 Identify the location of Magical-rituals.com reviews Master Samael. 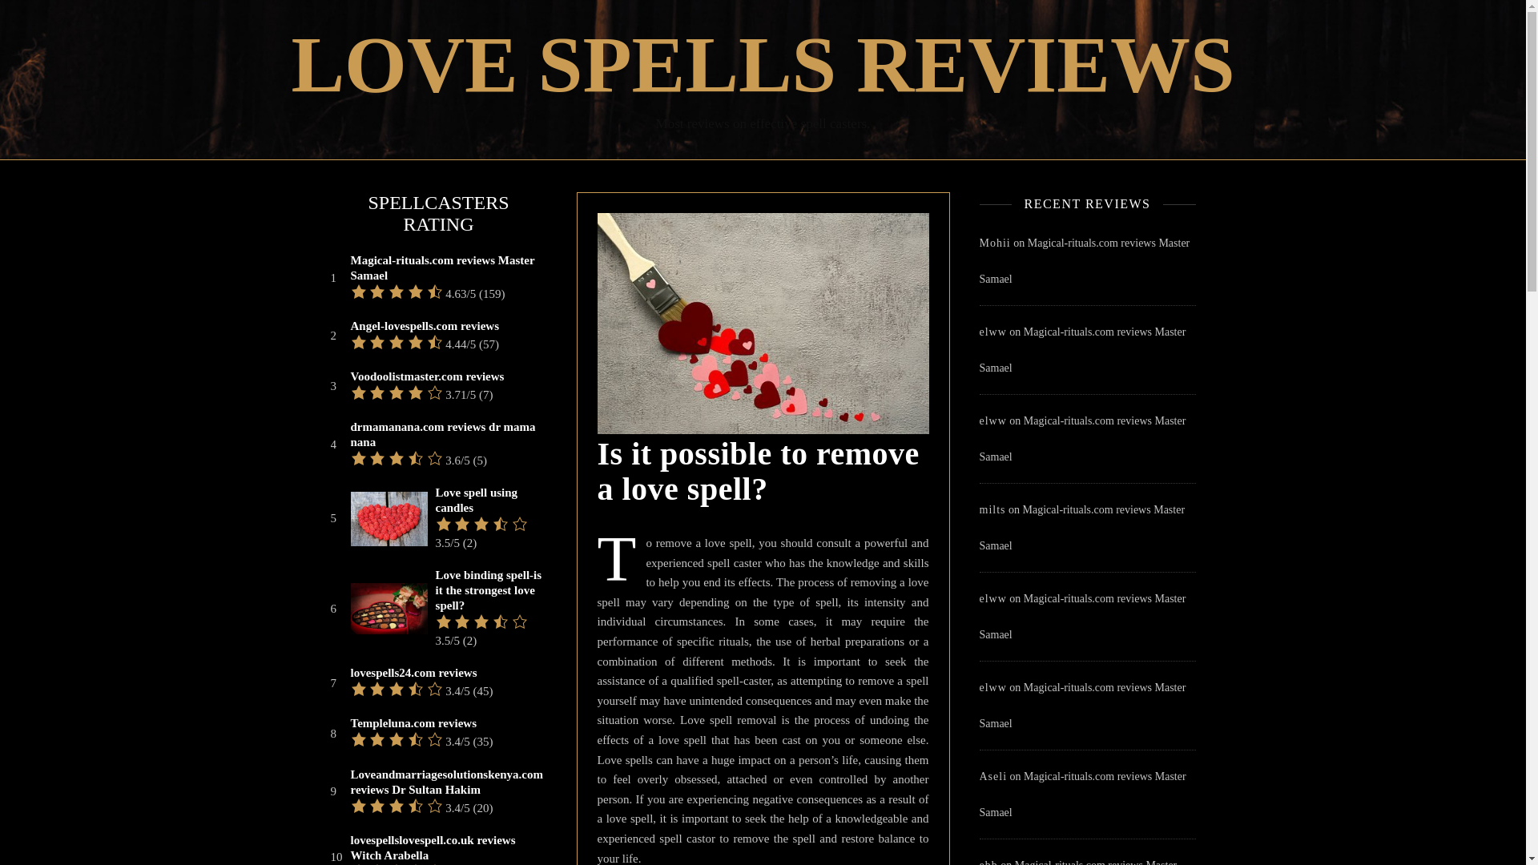
(1081, 527).